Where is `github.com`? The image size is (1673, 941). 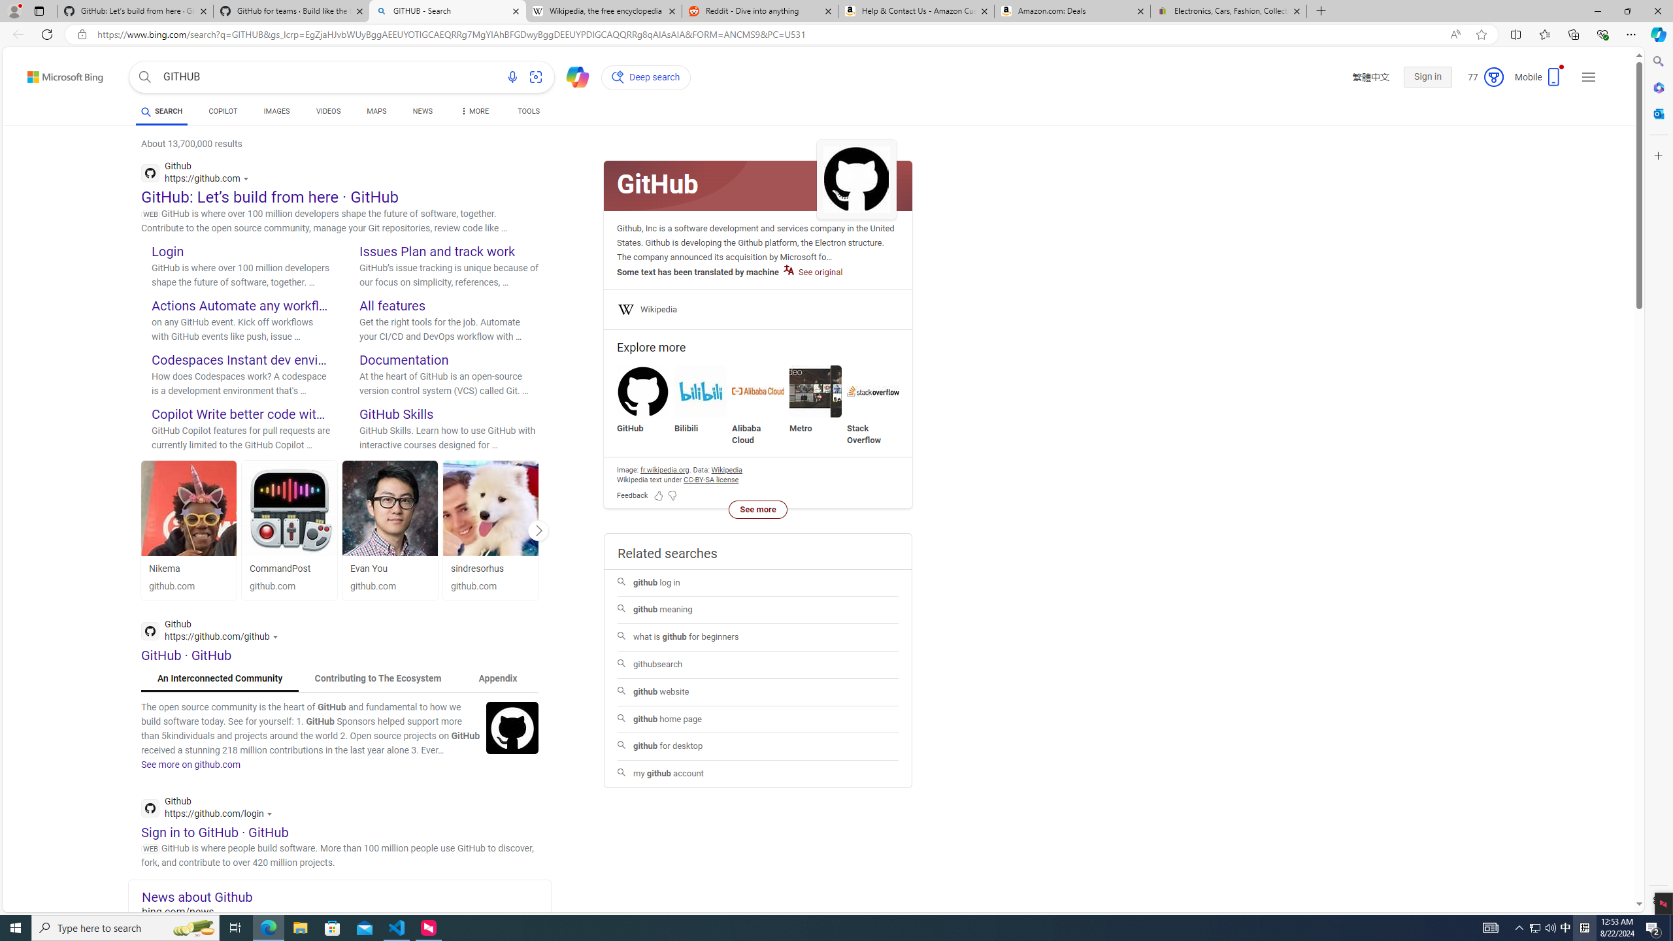 github.com is located at coordinates (491, 587).